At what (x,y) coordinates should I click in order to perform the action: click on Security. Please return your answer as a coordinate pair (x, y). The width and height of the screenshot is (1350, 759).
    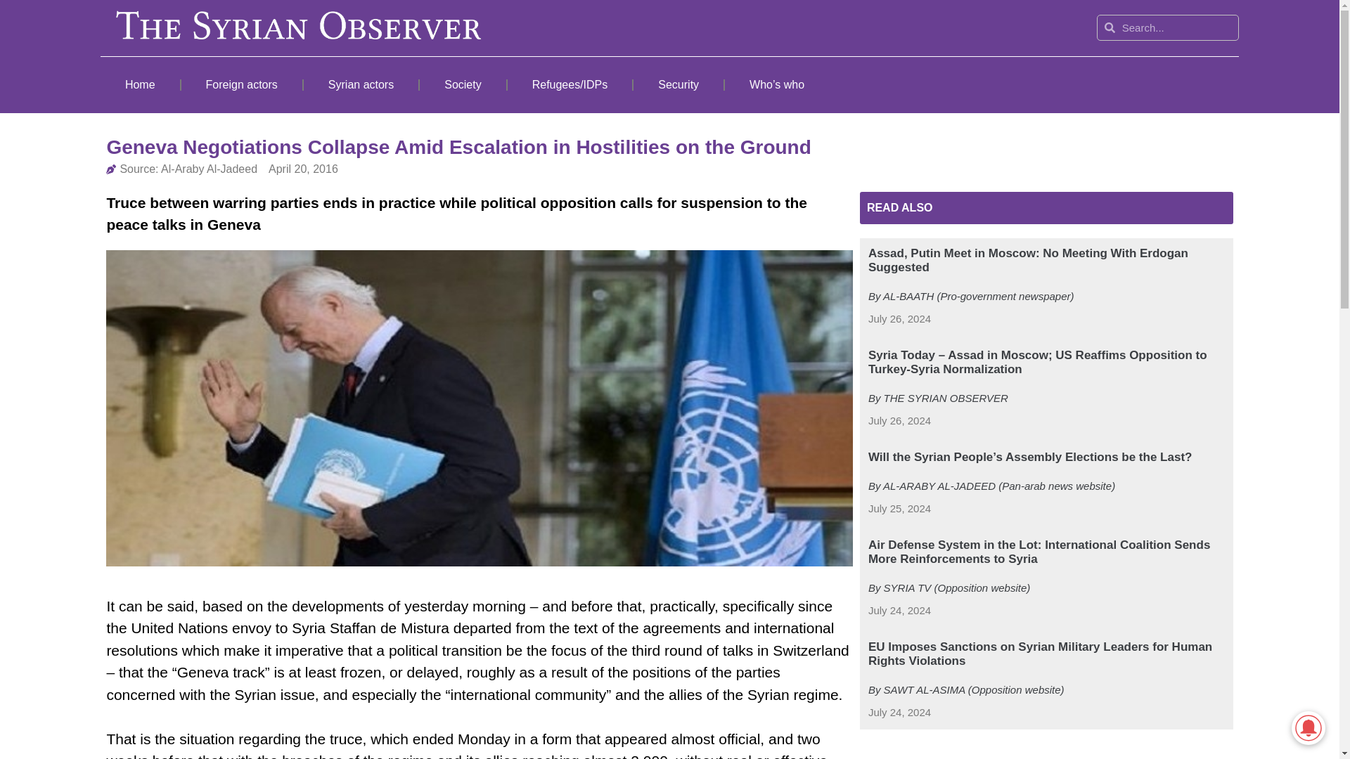
    Looking at the image, I should click on (678, 84).